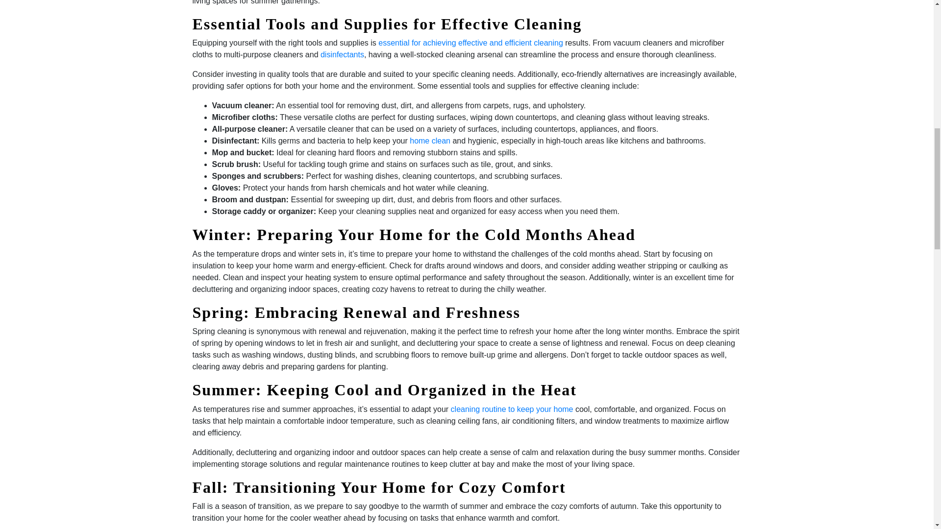 The height and width of the screenshot is (529, 941). Describe the element at coordinates (512, 409) in the screenshot. I see `cleaning routine to keep your home` at that location.